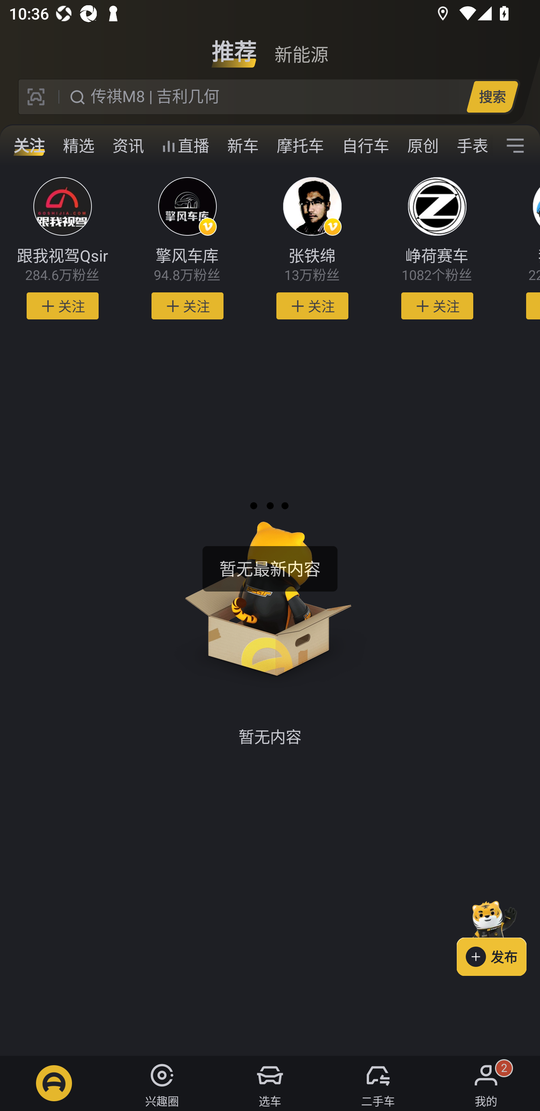  I want to click on 资讯, so click(128, 146).